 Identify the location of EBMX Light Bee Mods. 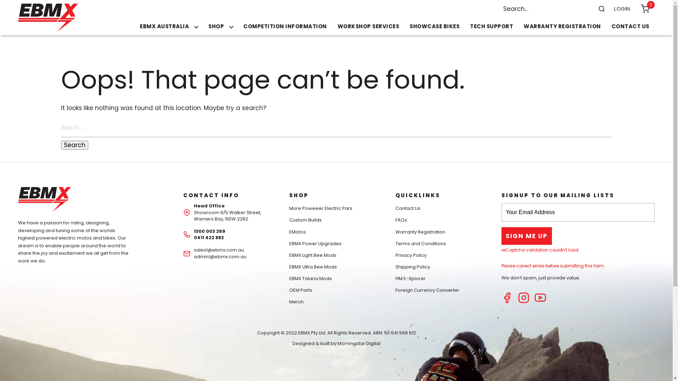
(313, 255).